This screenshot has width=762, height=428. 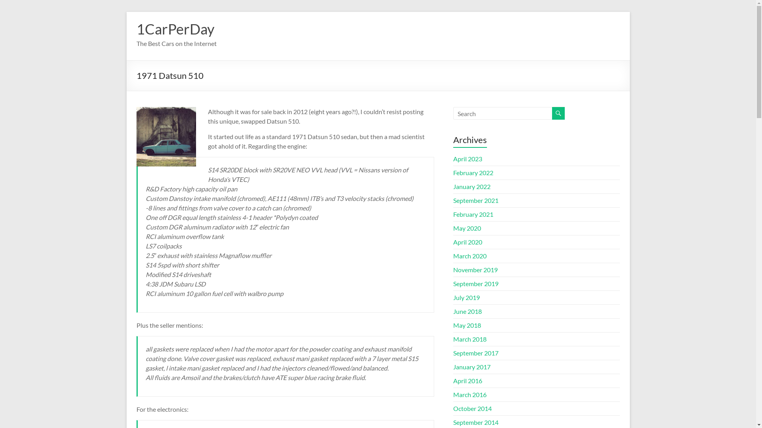 I want to click on March 2020, so click(x=470, y=256).